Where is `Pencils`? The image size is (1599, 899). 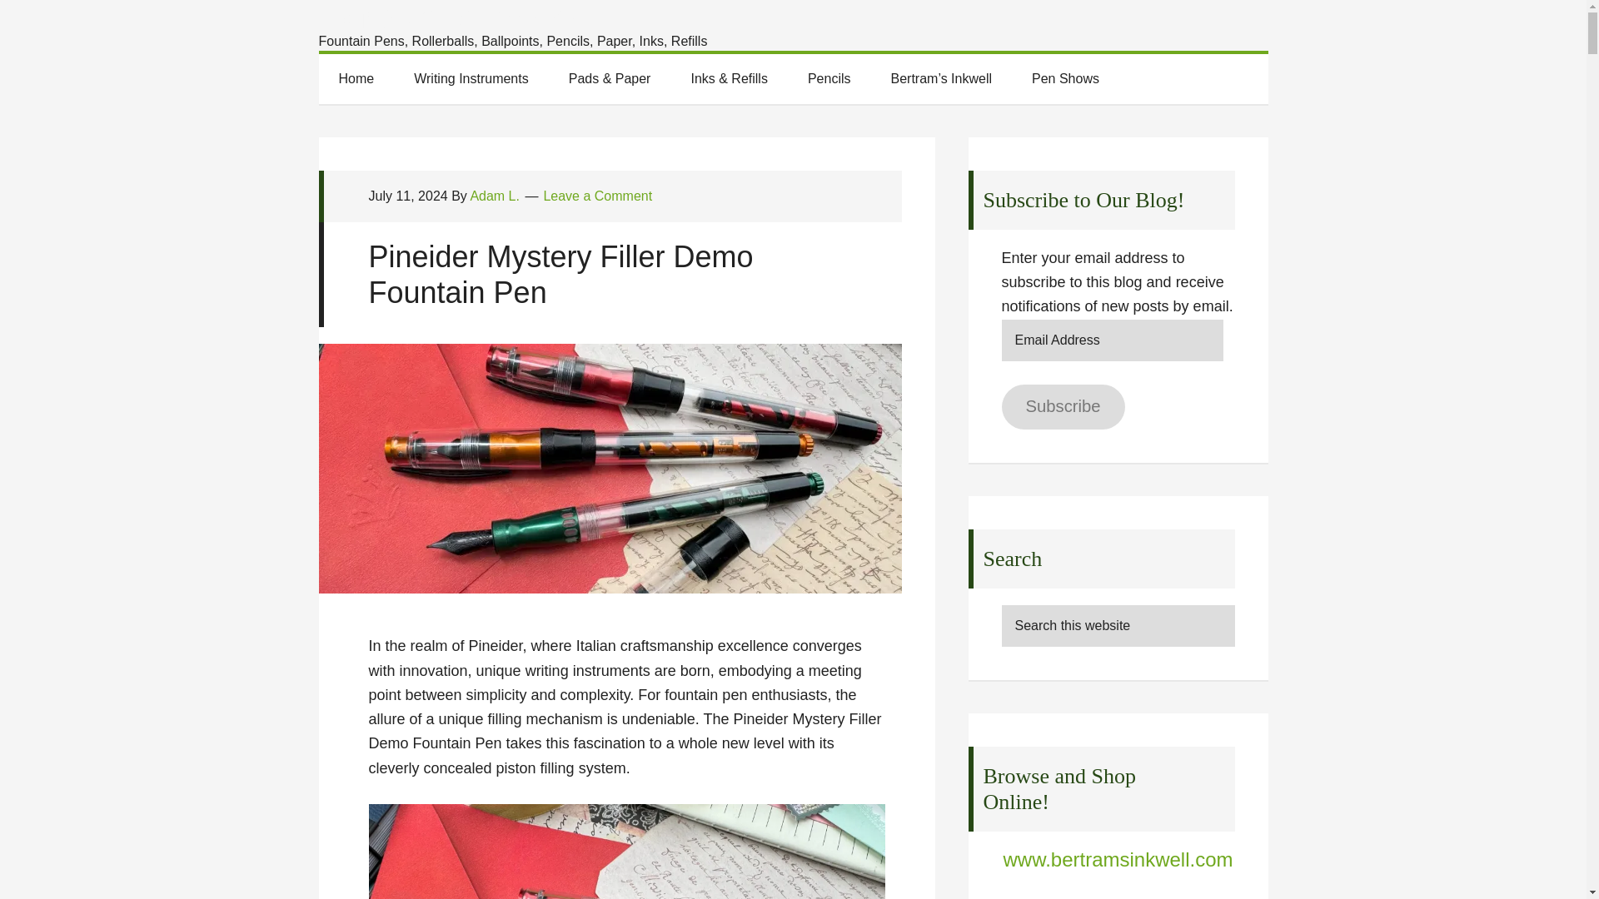 Pencils is located at coordinates (829, 78).